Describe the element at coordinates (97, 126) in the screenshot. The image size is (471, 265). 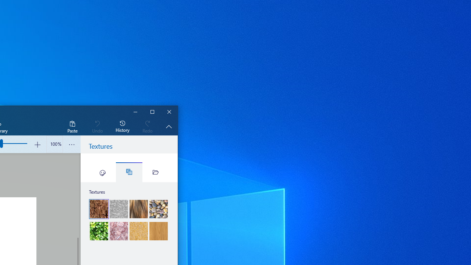
I see `Undo` at that location.